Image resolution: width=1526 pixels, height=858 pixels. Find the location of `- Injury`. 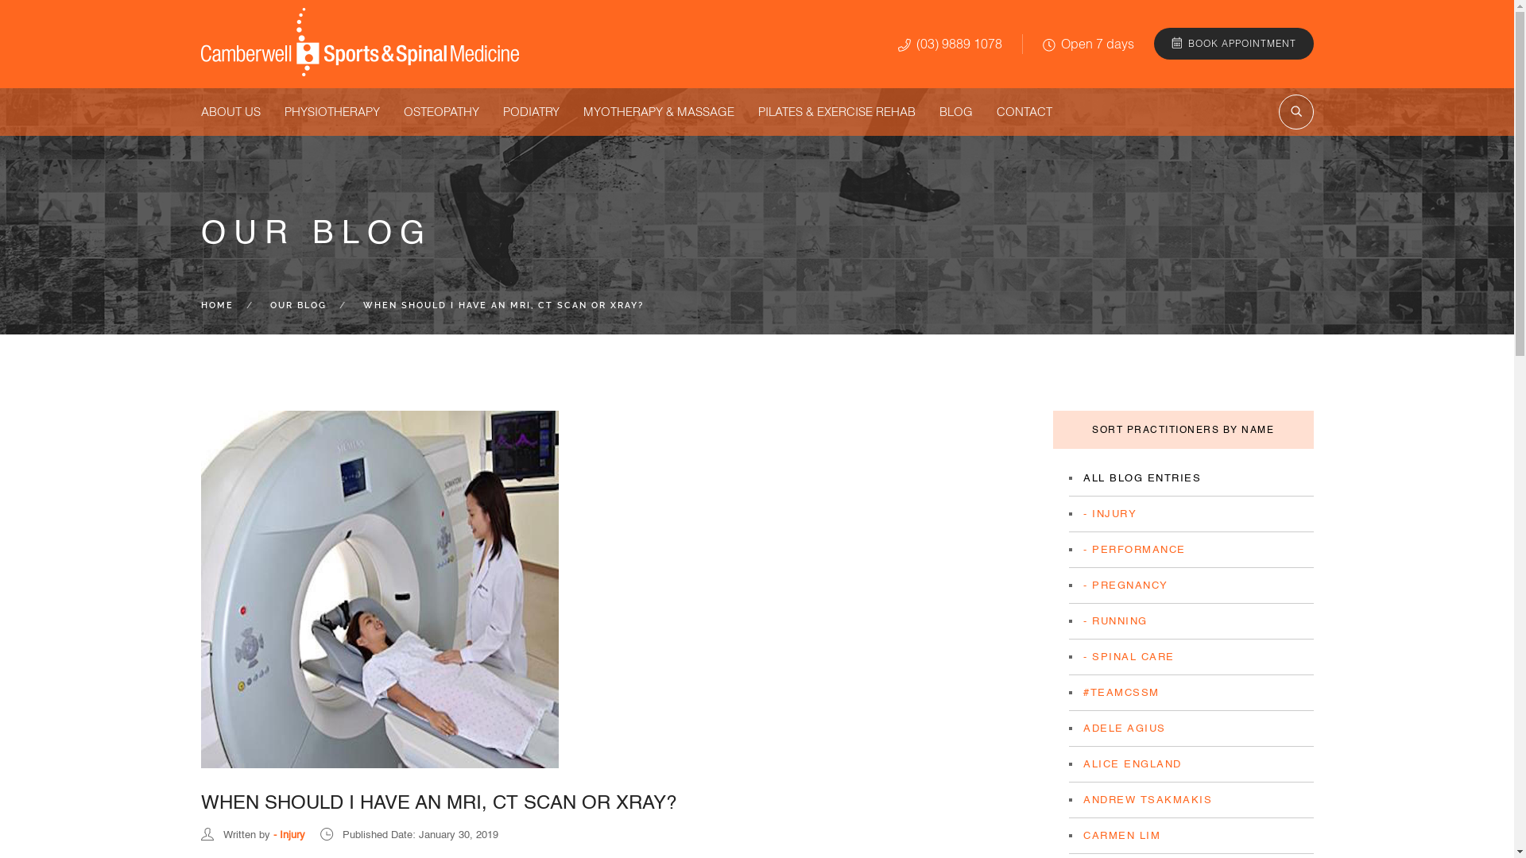

- Injury is located at coordinates (289, 834).